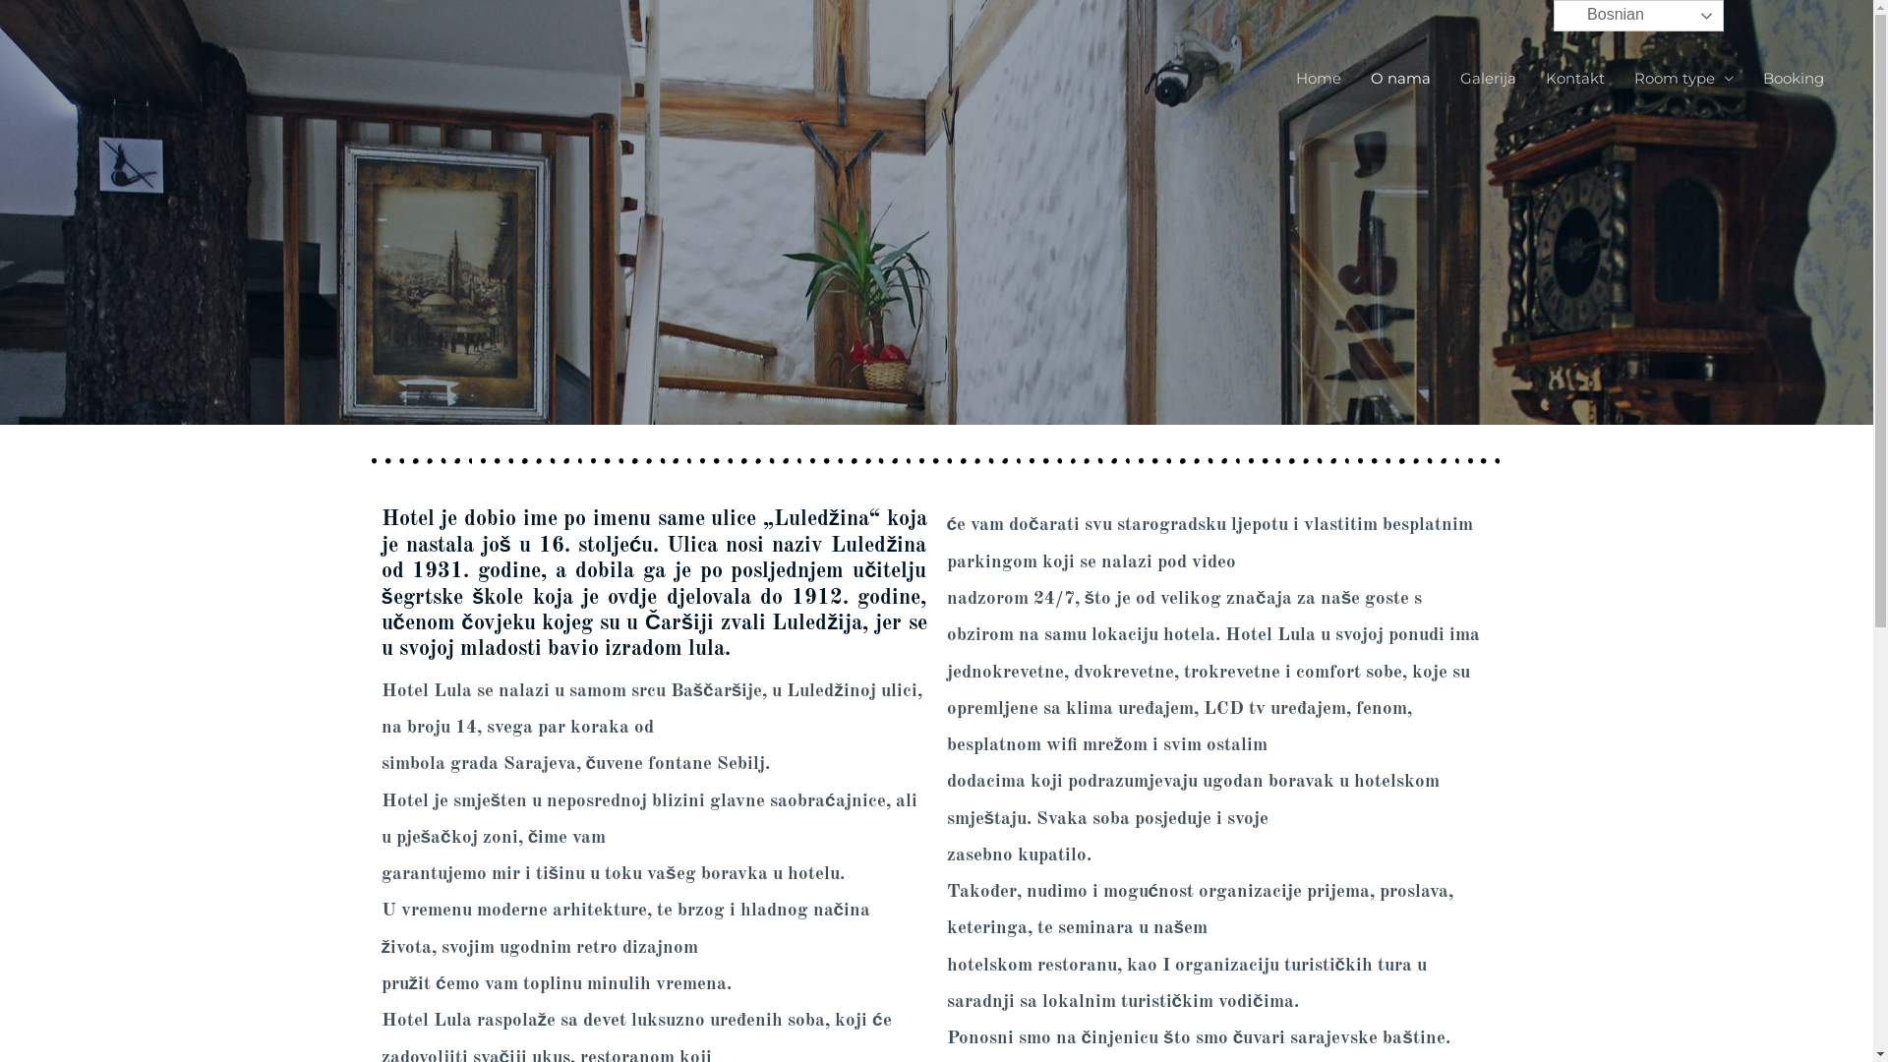  What do you see at coordinates (1683, 79) in the screenshot?
I see `Room type` at bounding box center [1683, 79].